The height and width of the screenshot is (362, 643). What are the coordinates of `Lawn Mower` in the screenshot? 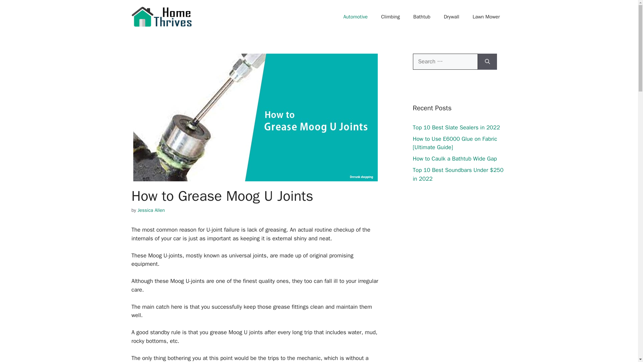 It's located at (486, 17).